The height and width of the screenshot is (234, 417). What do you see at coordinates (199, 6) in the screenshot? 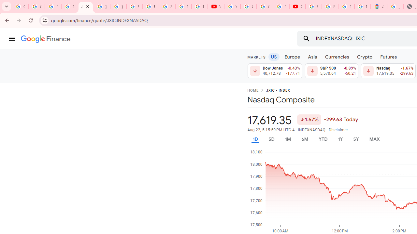
I see `Privacy Checkup` at bounding box center [199, 6].